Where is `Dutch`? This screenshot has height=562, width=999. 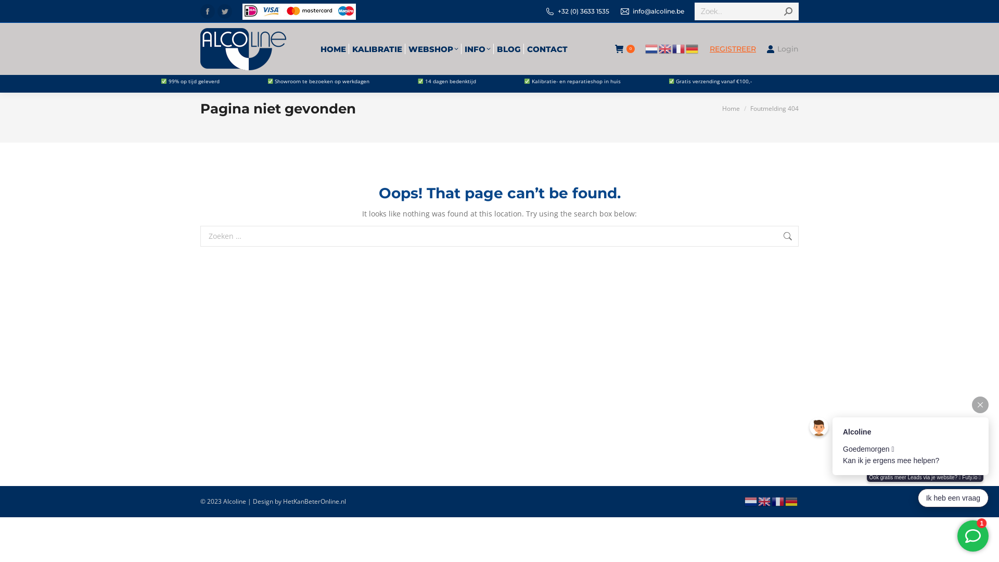
Dutch is located at coordinates (652, 48).